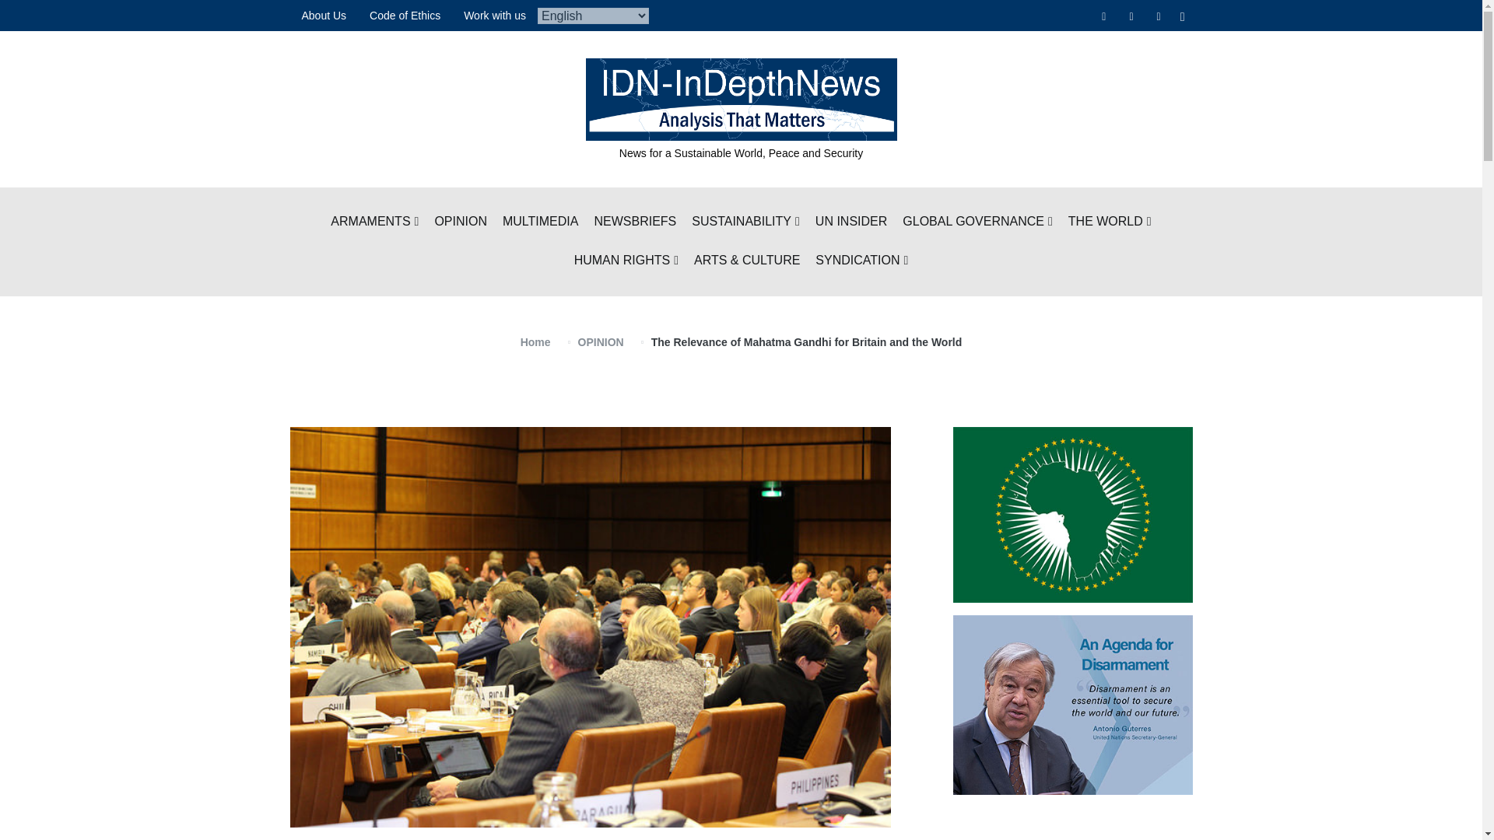  Describe the element at coordinates (405, 16) in the screenshot. I see `Code of Ethics` at that location.